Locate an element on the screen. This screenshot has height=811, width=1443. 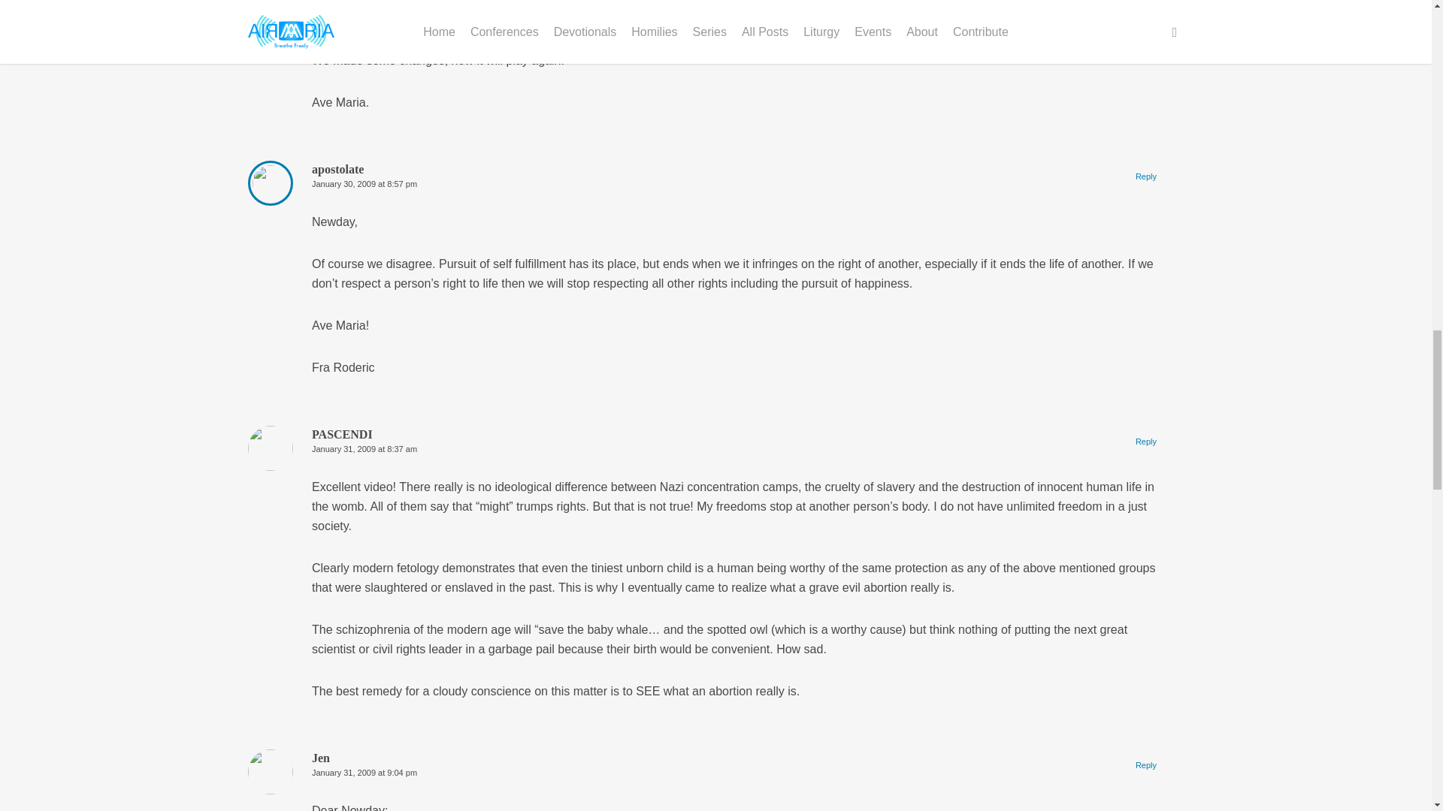
January 31, 2009 at 8:37 am is located at coordinates (364, 448).